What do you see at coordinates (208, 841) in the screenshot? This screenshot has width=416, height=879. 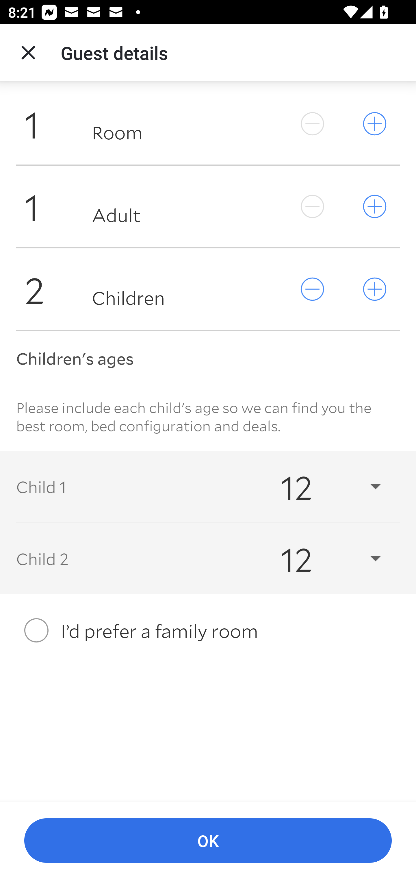 I see `OK` at bounding box center [208, 841].